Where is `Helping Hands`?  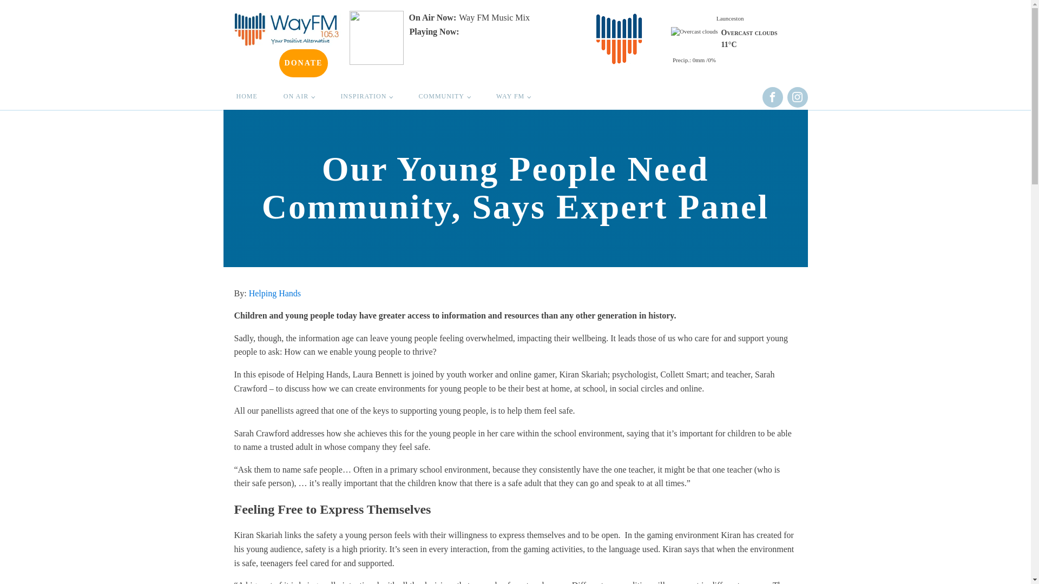
Helping Hands is located at coordinates (275, 293).